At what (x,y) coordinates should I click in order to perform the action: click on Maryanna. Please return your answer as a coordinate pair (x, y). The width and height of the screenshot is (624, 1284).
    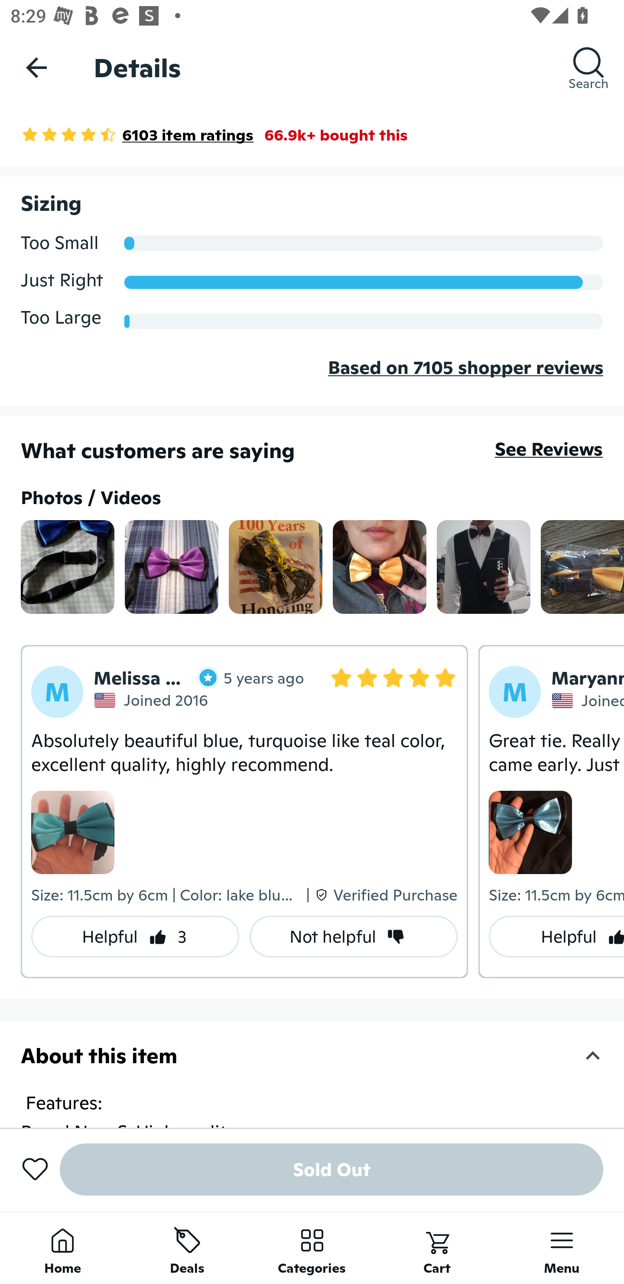
    Looking at the image, I should click on (588, 678).